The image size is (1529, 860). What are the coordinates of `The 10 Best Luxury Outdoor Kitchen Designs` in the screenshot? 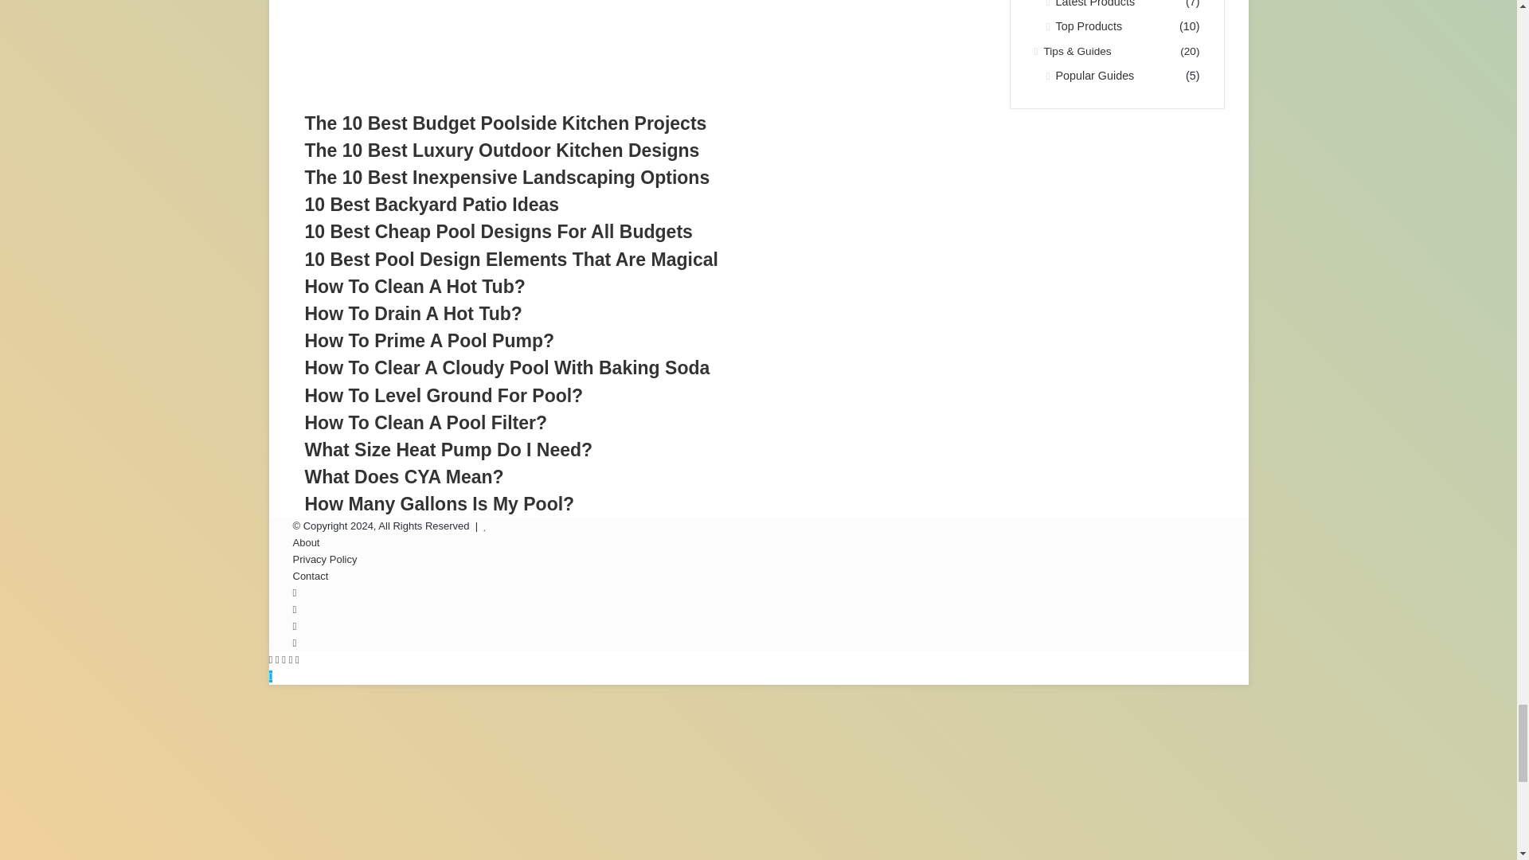 It's located at (502, 150).